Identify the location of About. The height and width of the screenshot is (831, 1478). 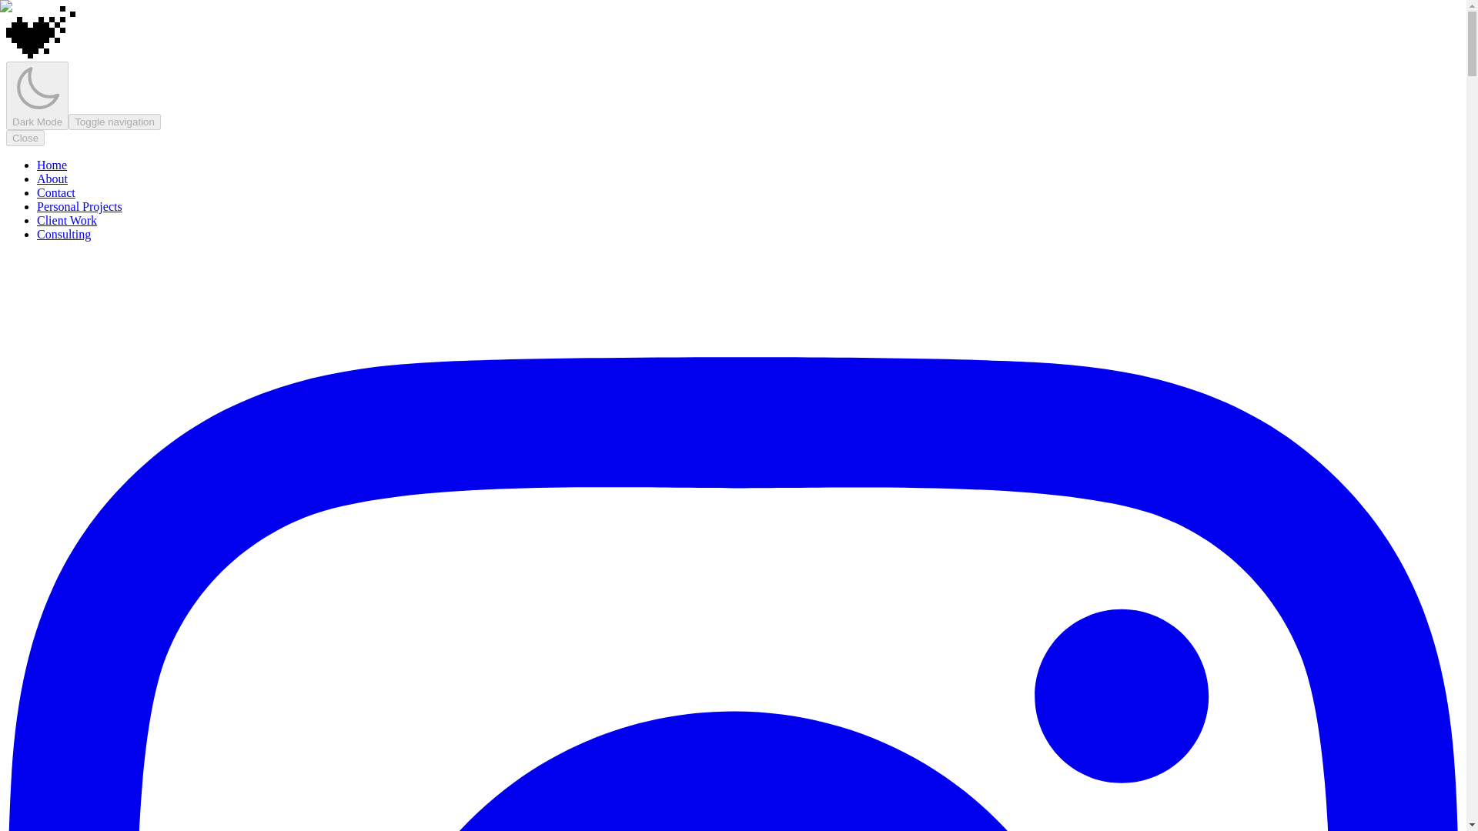
(52, 179).